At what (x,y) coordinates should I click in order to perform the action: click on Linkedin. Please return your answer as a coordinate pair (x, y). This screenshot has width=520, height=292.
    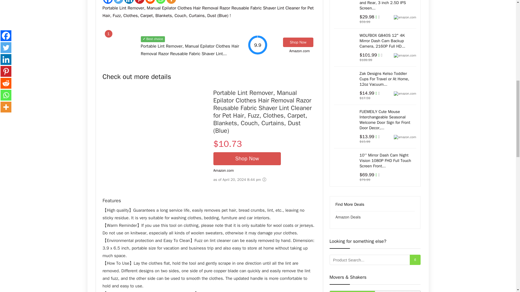
    Looking at the image, I should click on (129, 2).